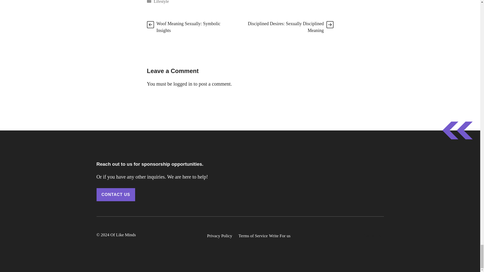 This screenshot has width=484, height=272. Describe the element at coordinates (188, 27) in the screenshot. I see `Woof Meaning Sexually: Symbolic Insights` at that location.